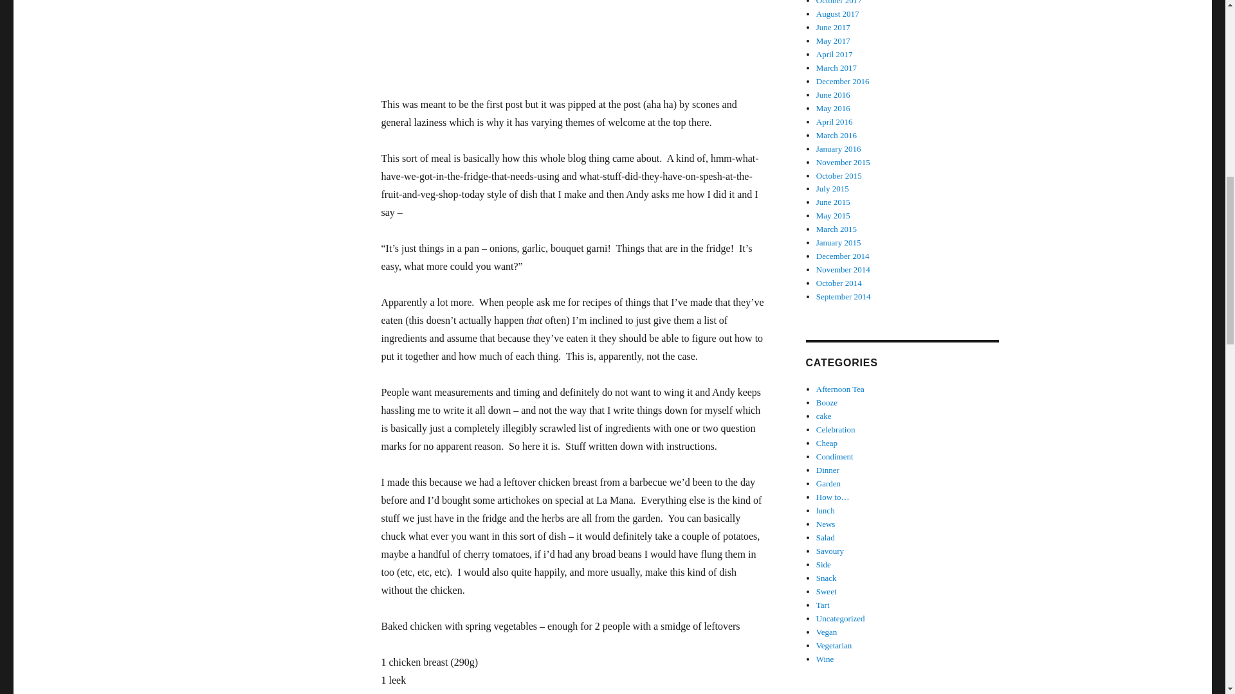 The width and height of the screenshot is (1235, 694). Describe the element at coordinates (834, 108) in the screenshot. I see `May 2016` at that location.